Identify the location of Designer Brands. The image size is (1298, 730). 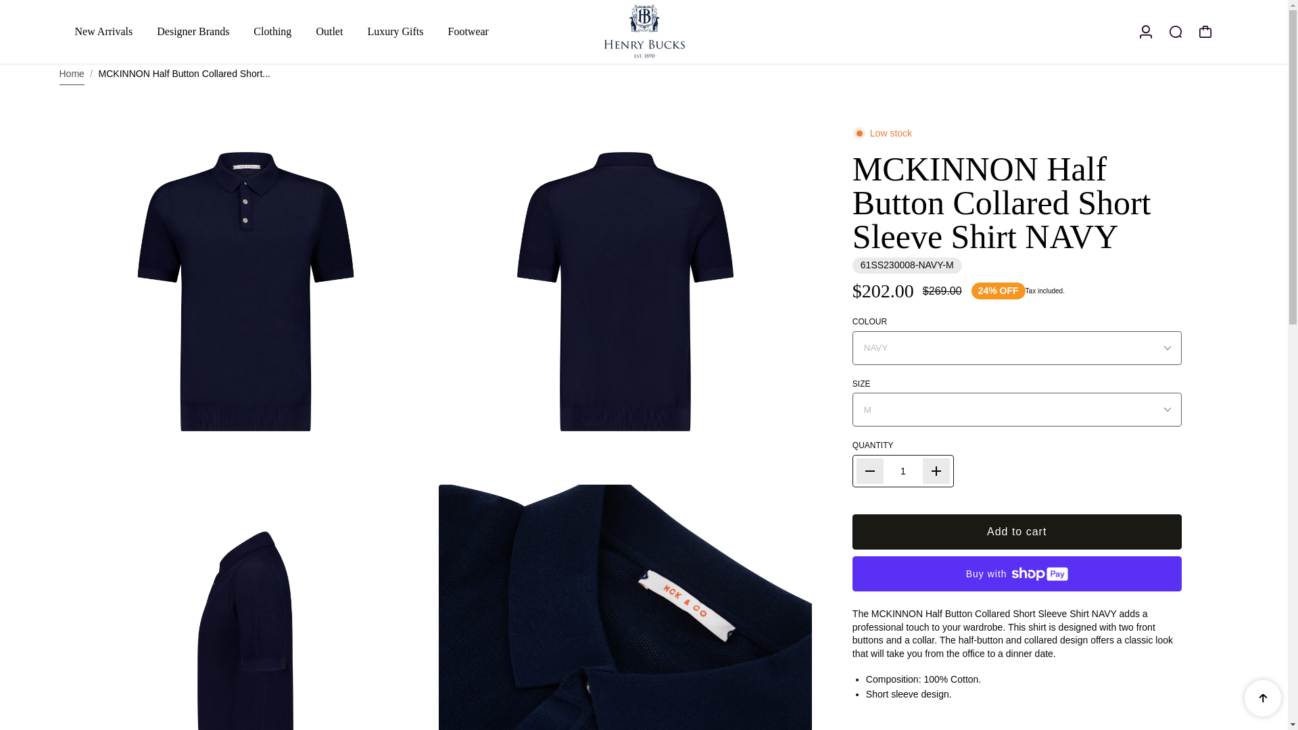
(193, 31).